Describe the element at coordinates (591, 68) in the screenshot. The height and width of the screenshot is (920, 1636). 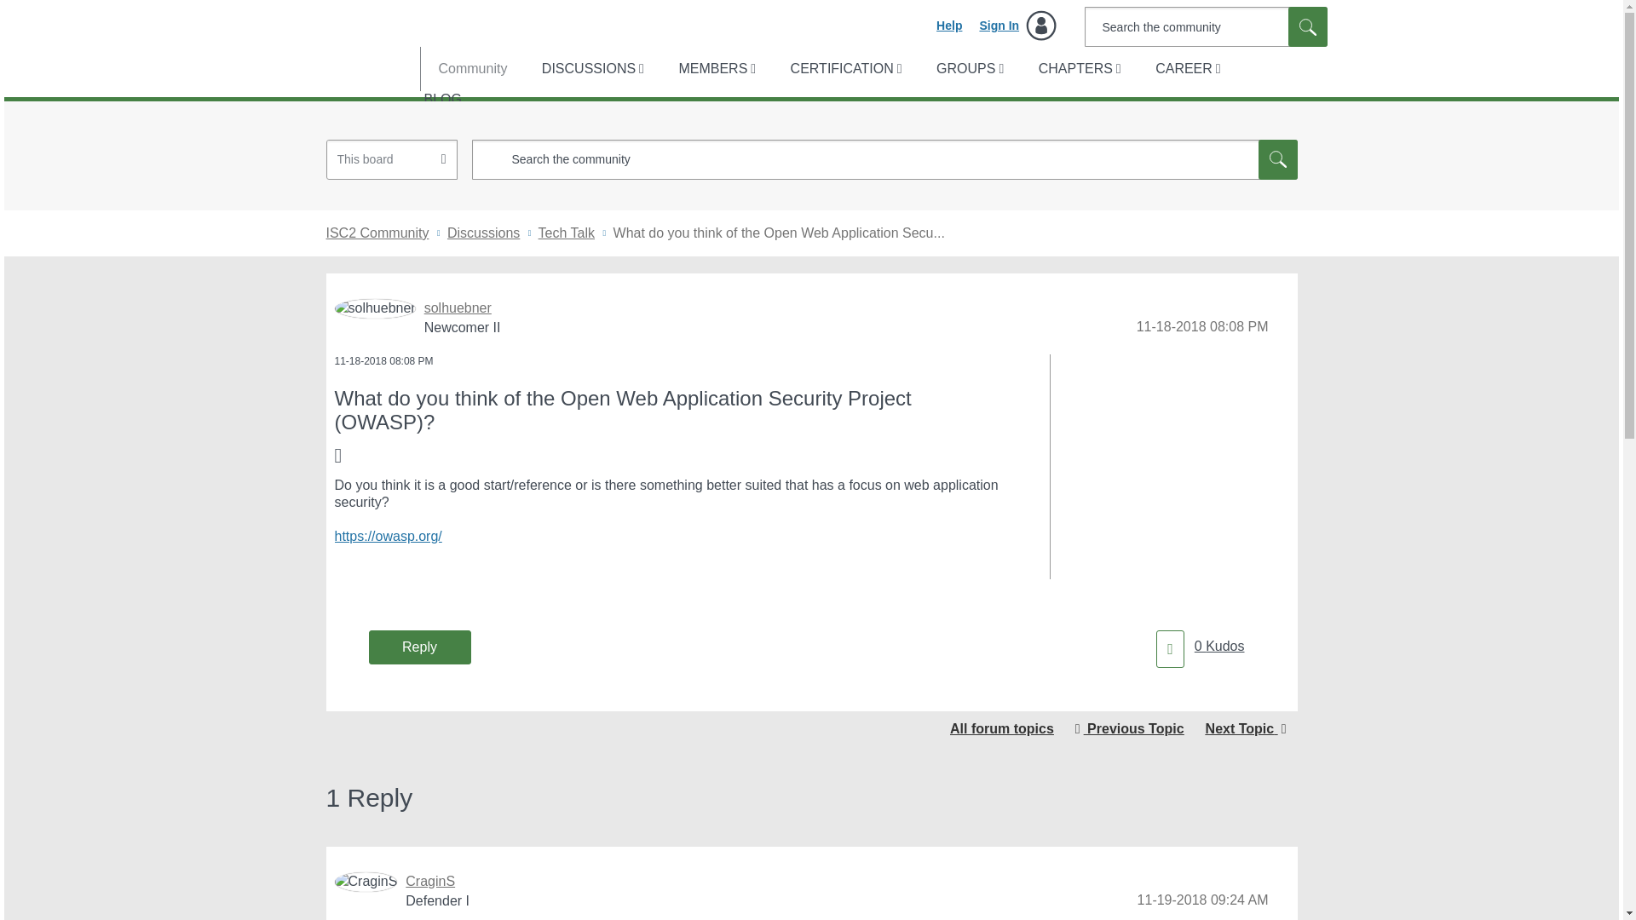
I see `DISCUSSIONS` at that location.